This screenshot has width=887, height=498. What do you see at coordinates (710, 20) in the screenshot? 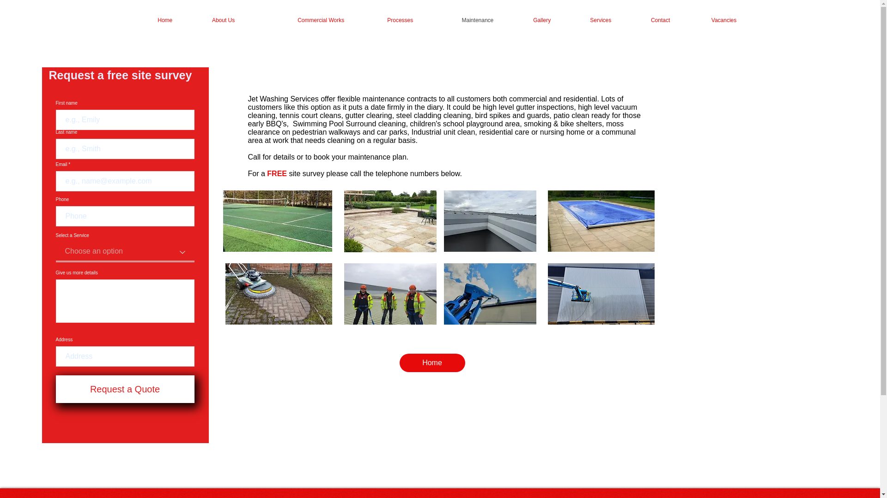
I see `Vacancies` at bounding box center [710, 20].